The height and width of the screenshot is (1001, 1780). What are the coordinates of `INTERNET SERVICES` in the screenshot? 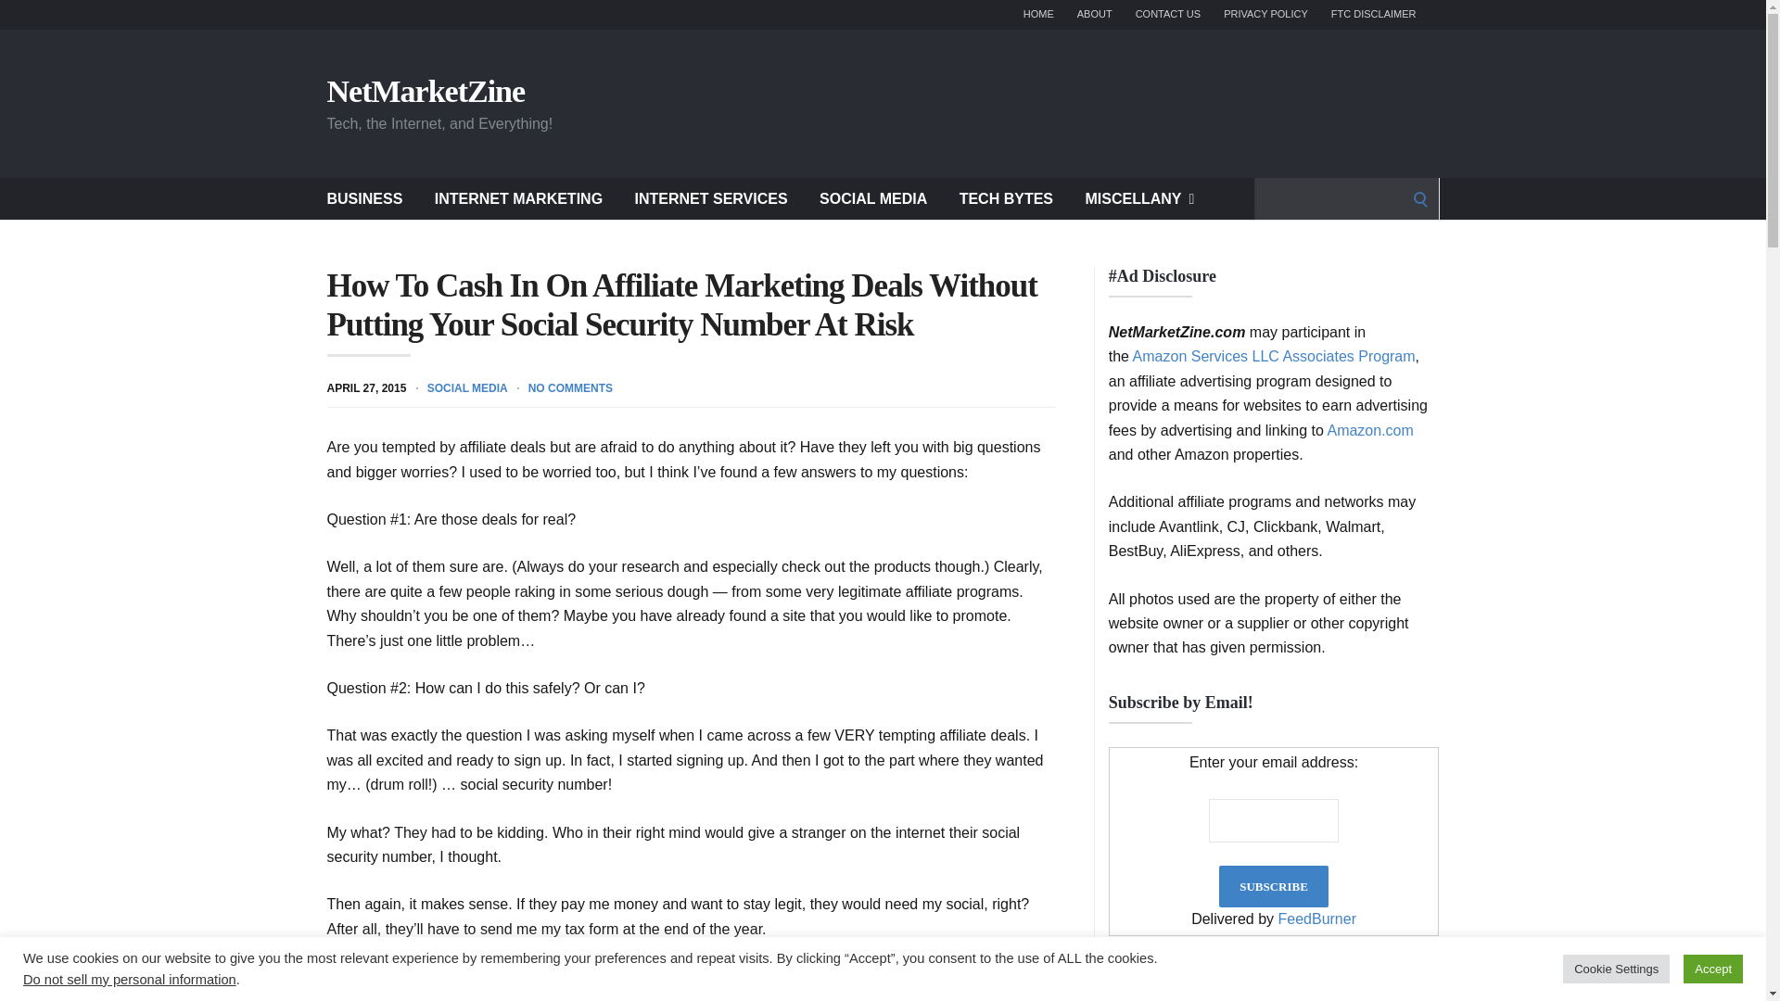 It's located at (712, 198).